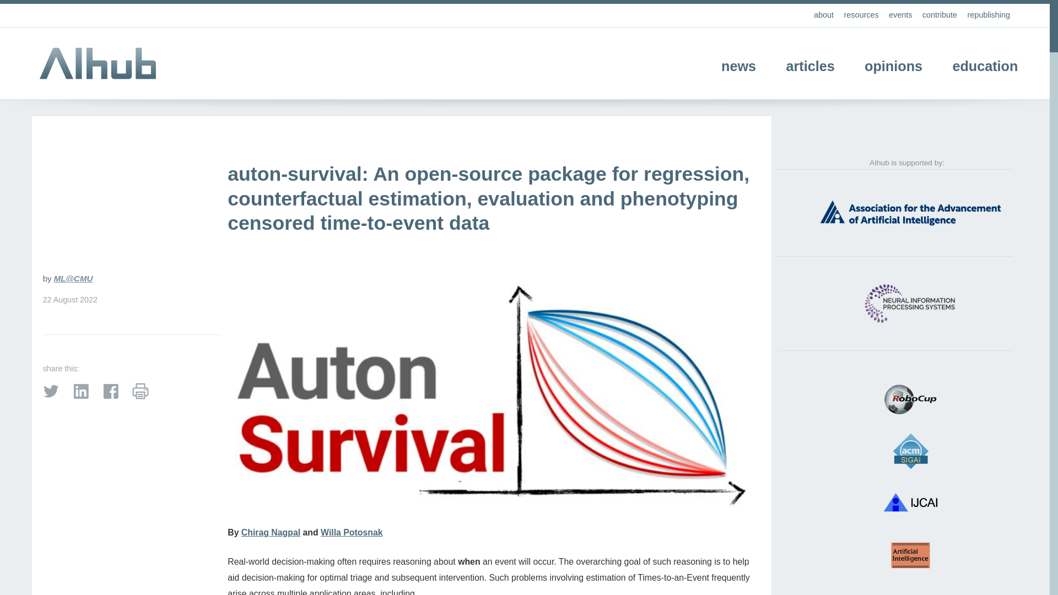  What do you see at coordinates (823, 14) in the screenshot?
I see `about` at bounding box center [823, 14].